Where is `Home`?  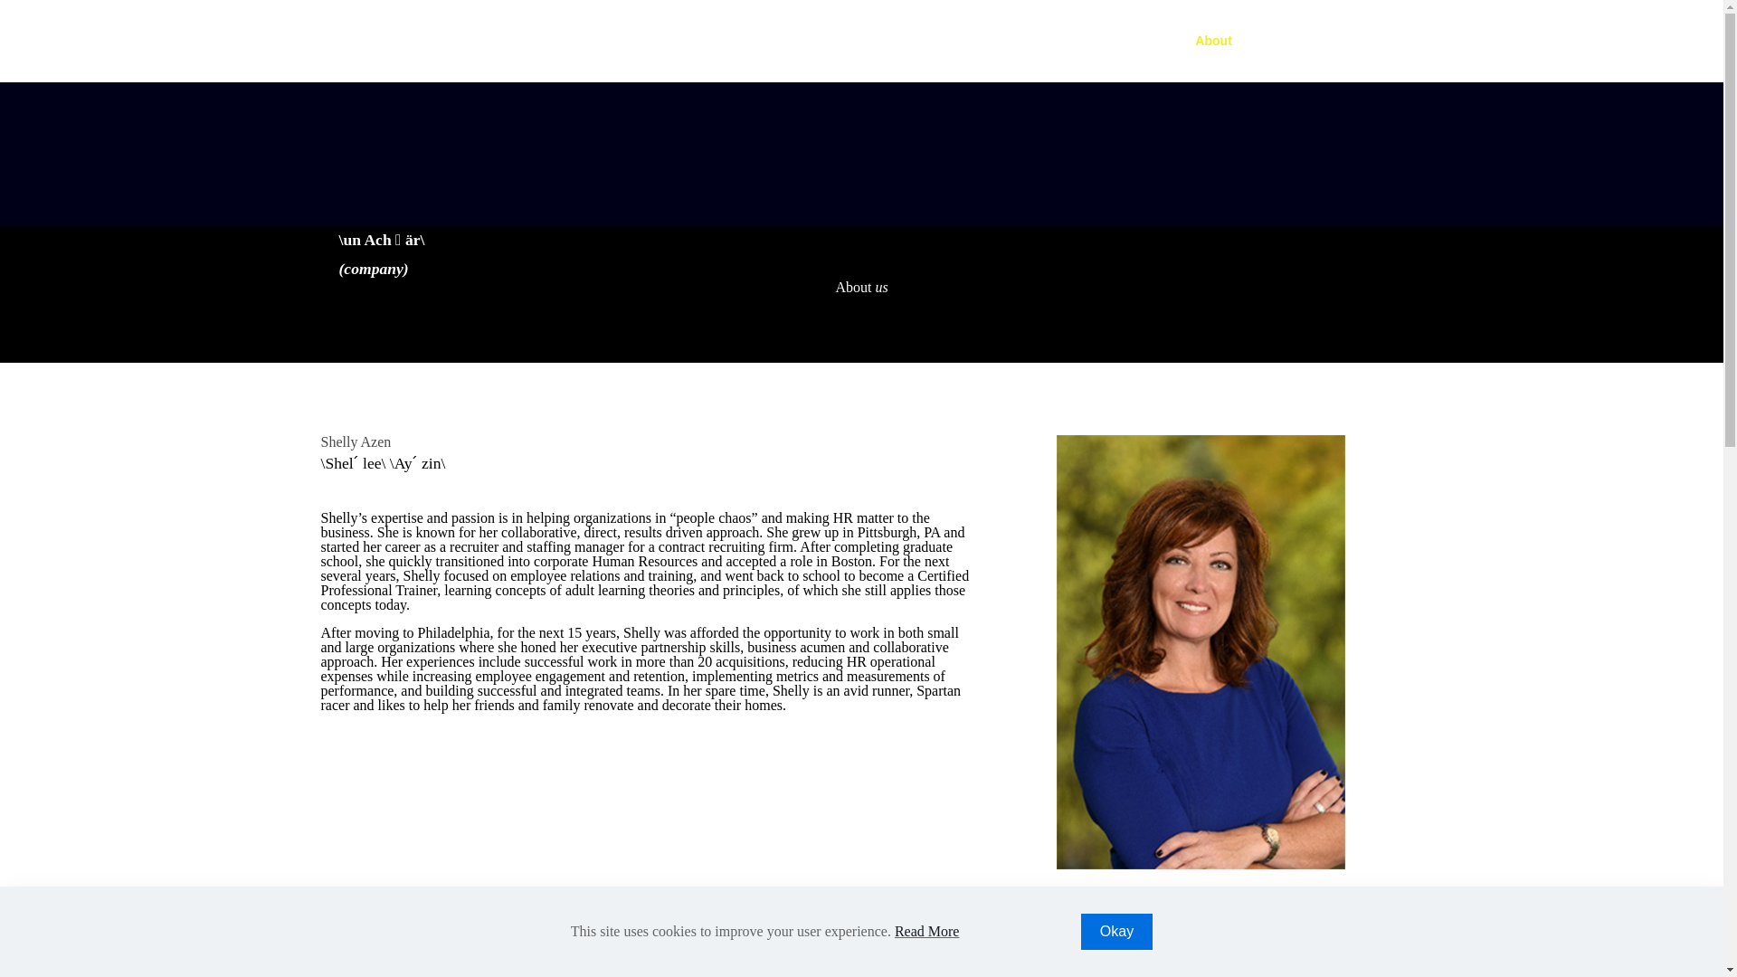
Home is located at coordinates (1053, 40).